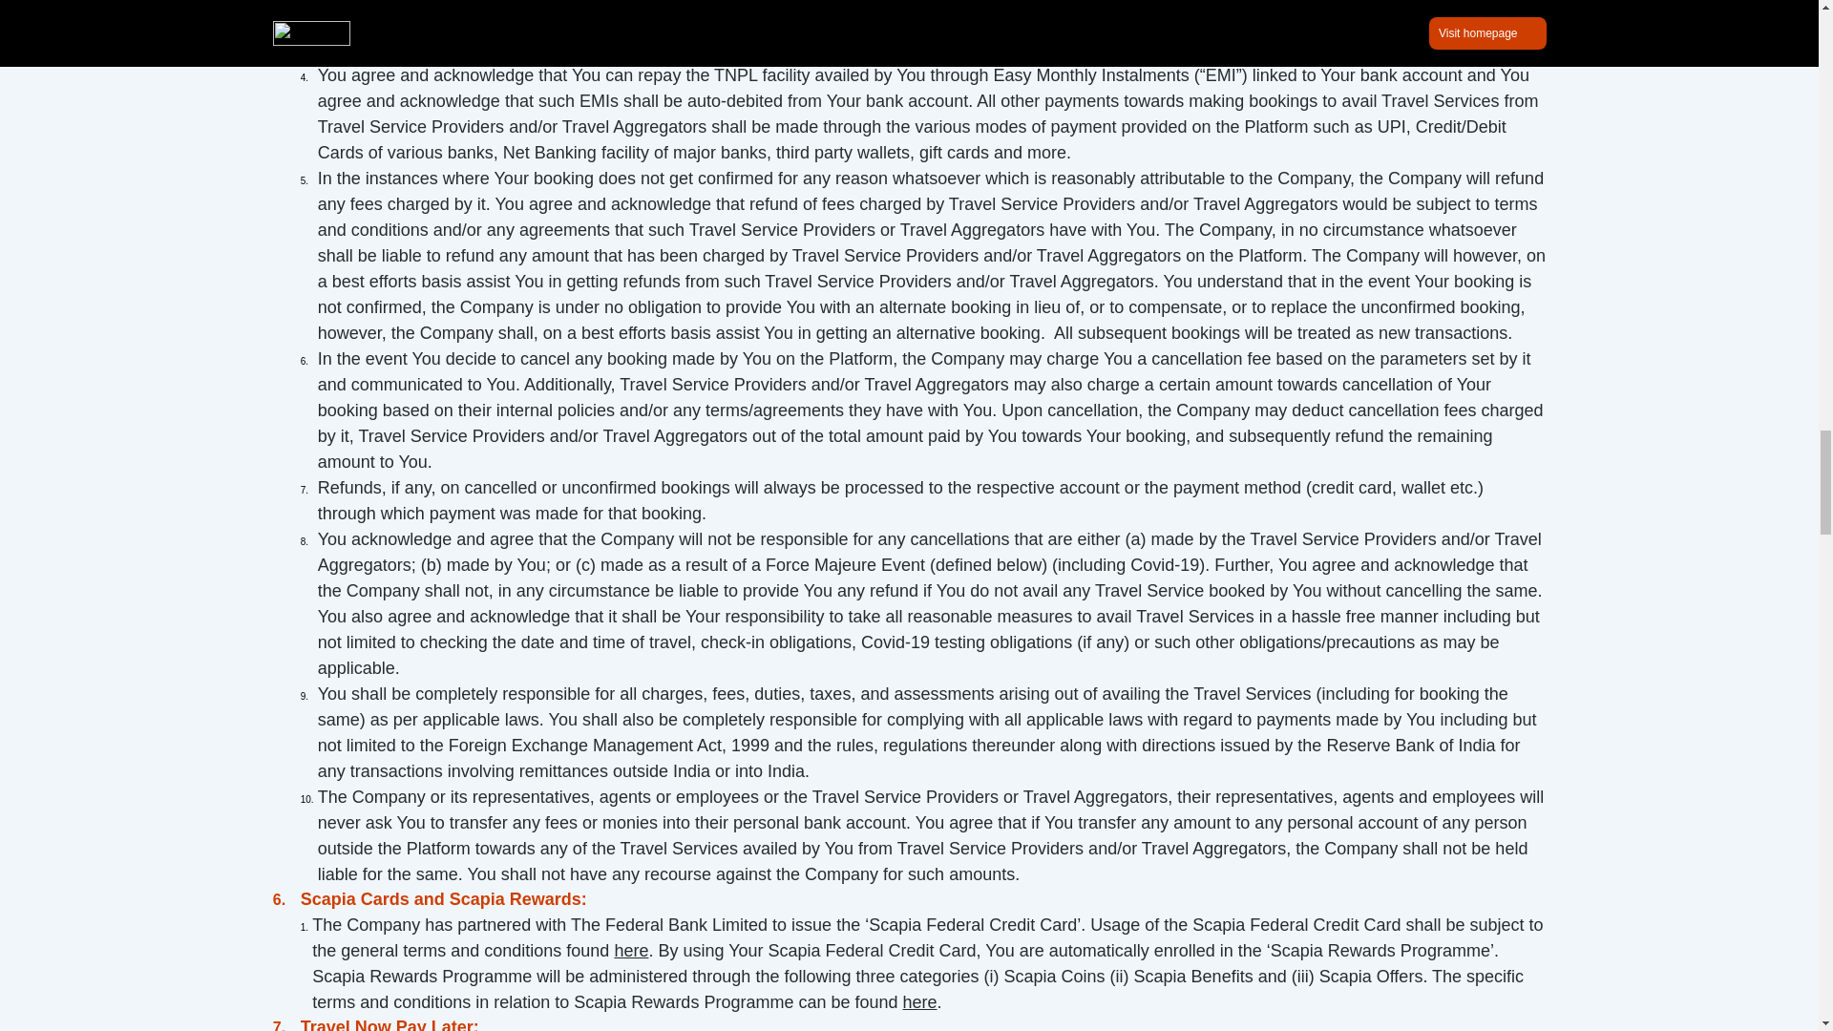 The width and height of the screenshot is (1833, 1031). I want to click on here, so click(920, 1002).